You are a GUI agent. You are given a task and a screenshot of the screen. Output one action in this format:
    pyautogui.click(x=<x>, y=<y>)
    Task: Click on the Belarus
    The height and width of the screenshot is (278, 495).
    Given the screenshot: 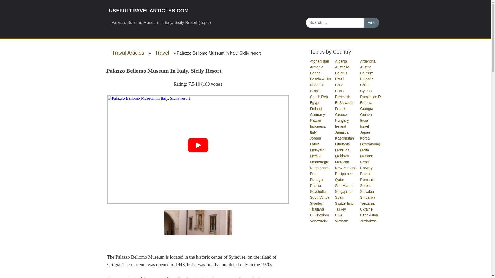 What is the action you would take?
    pyautogui.click(x=341, y=73)
    